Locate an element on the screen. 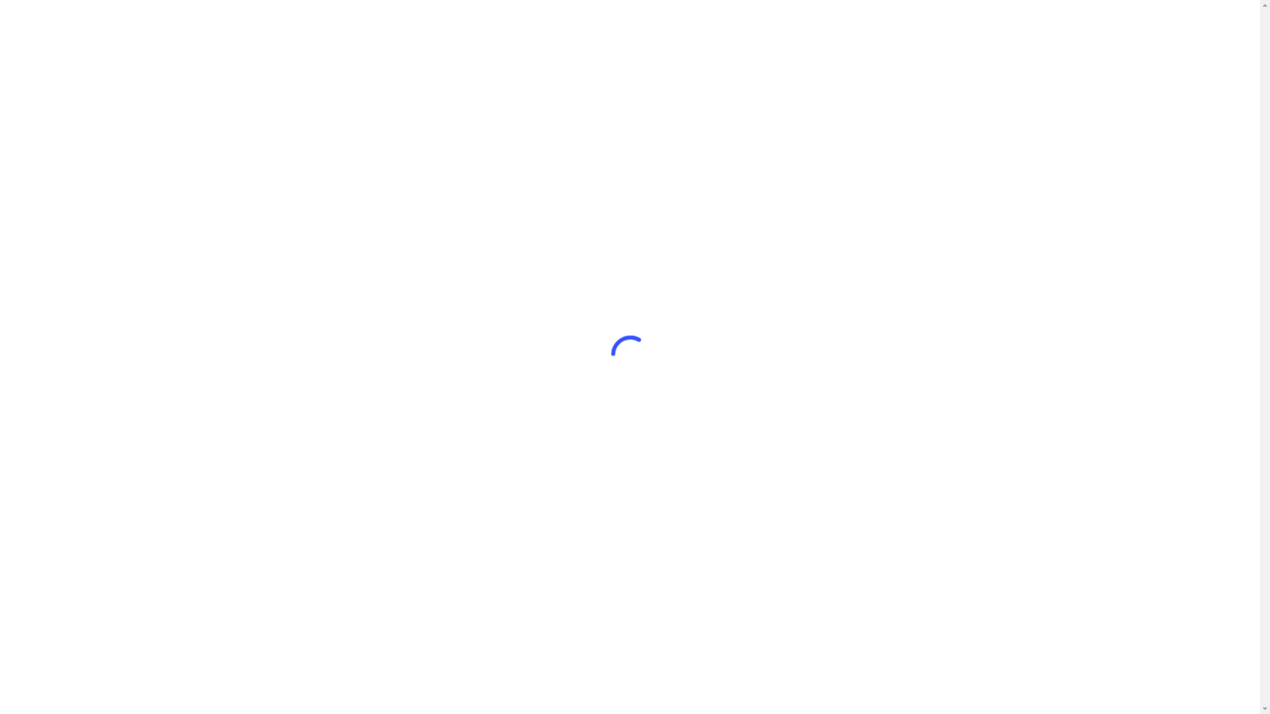  REGISTER is located at coordinates (995, 36).